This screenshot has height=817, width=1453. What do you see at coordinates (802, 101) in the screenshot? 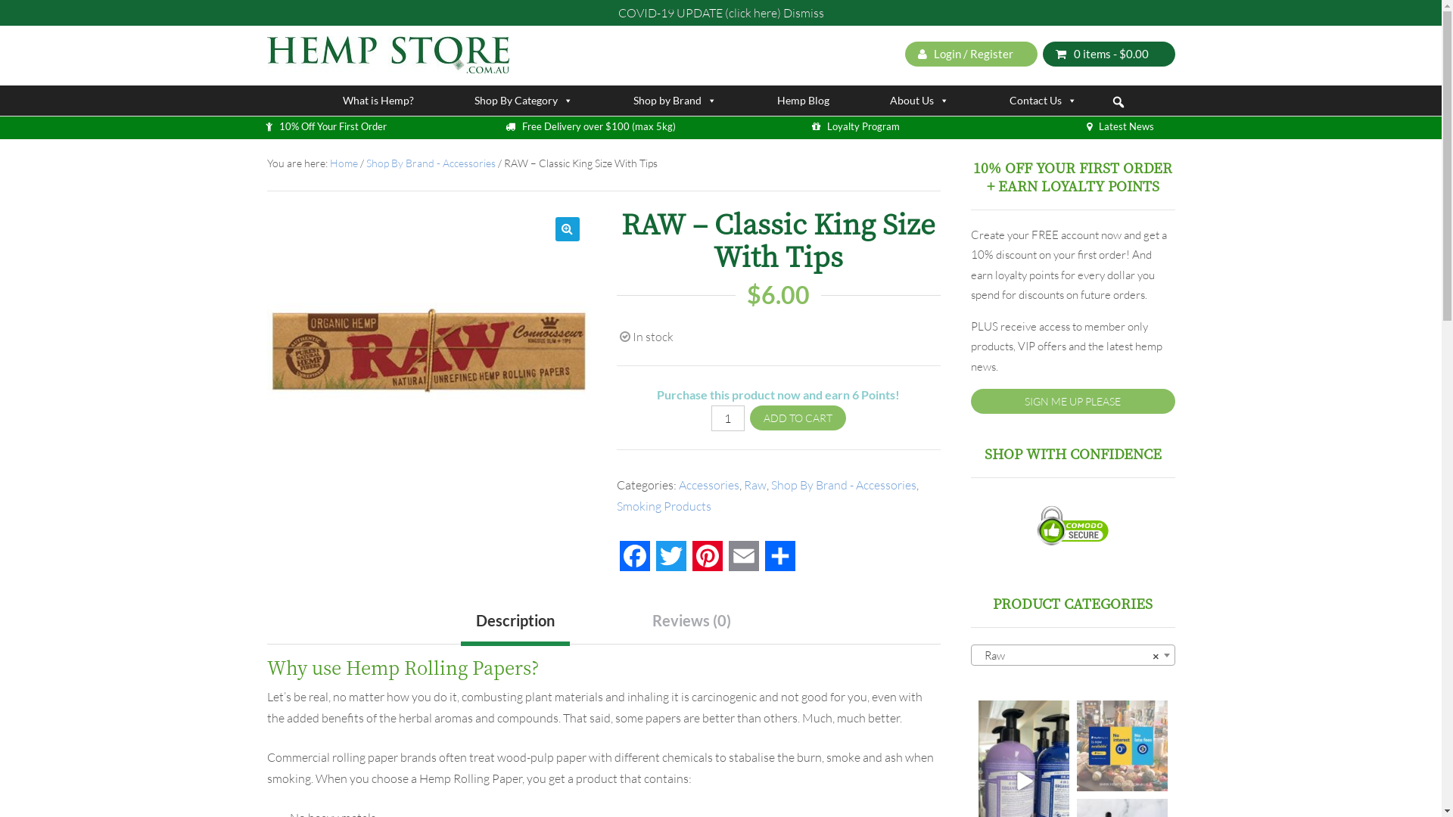
I see `Hemp Blog` at bounding box center [802, 101].